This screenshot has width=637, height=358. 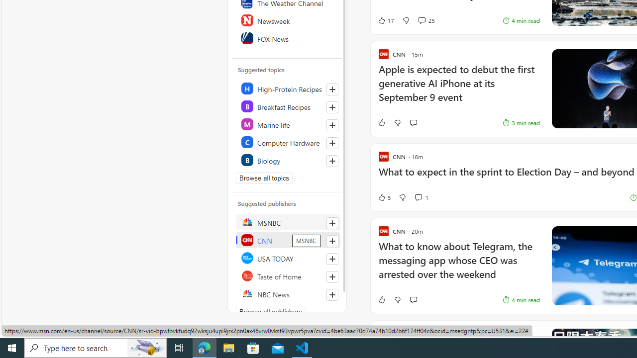 I want to click on View comments 25 Comment, so click(x=422, y=20).